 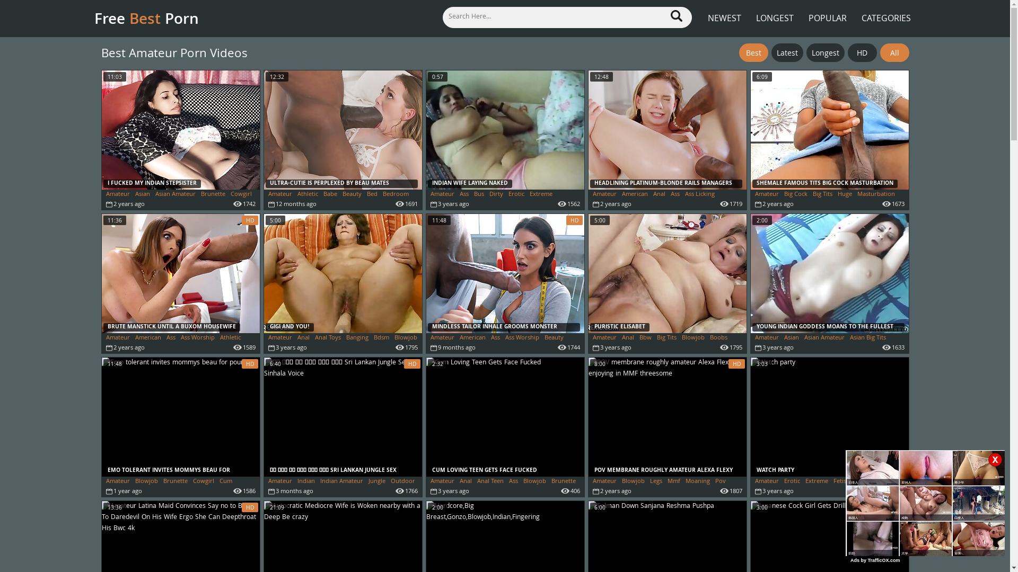 I want to click on Amateur, so click(x=280, y=338).